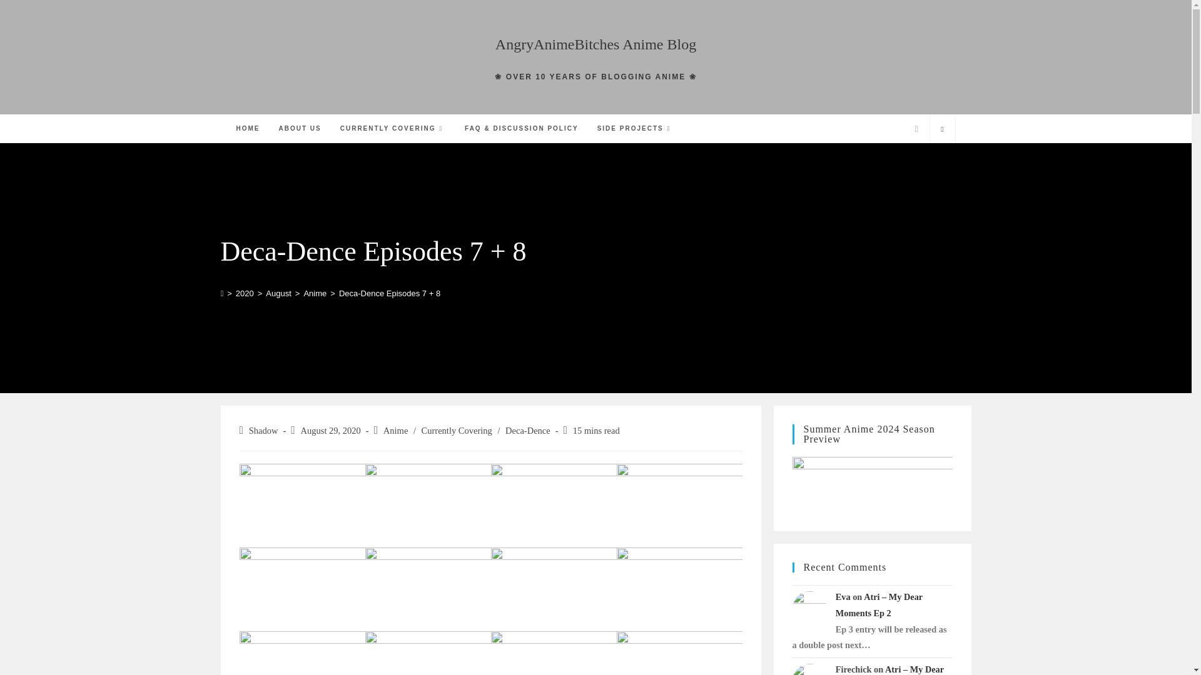  Describe the element at coordinates (315, 294) in the screenshot. I see `Anime` at that location.